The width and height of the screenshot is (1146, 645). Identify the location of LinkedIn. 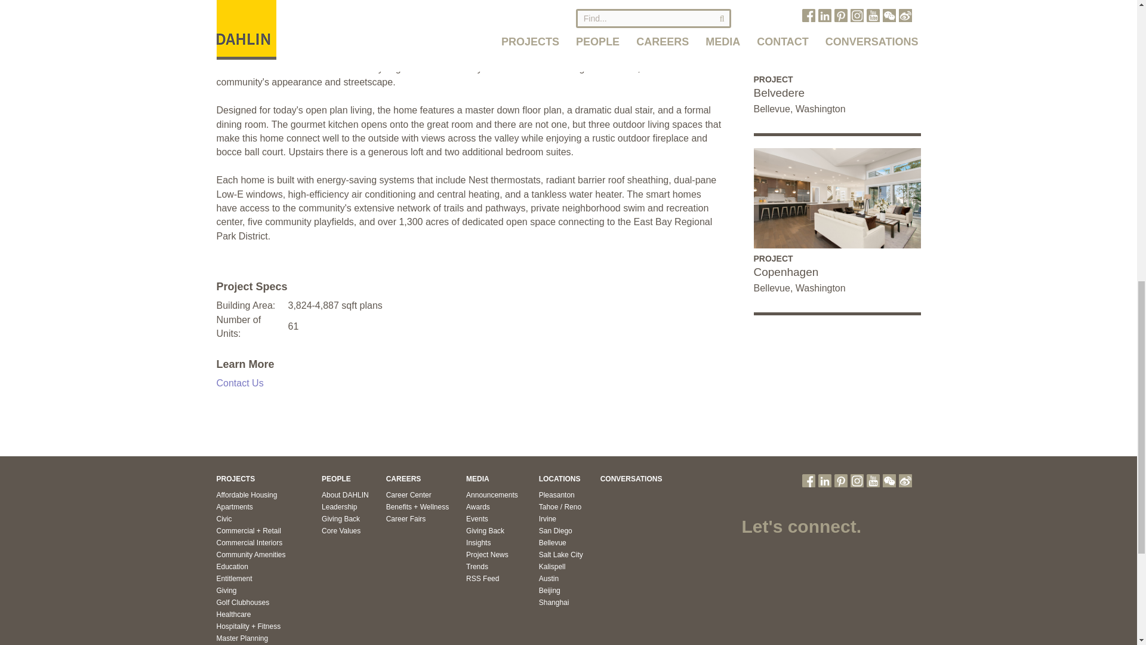
(824, 480).